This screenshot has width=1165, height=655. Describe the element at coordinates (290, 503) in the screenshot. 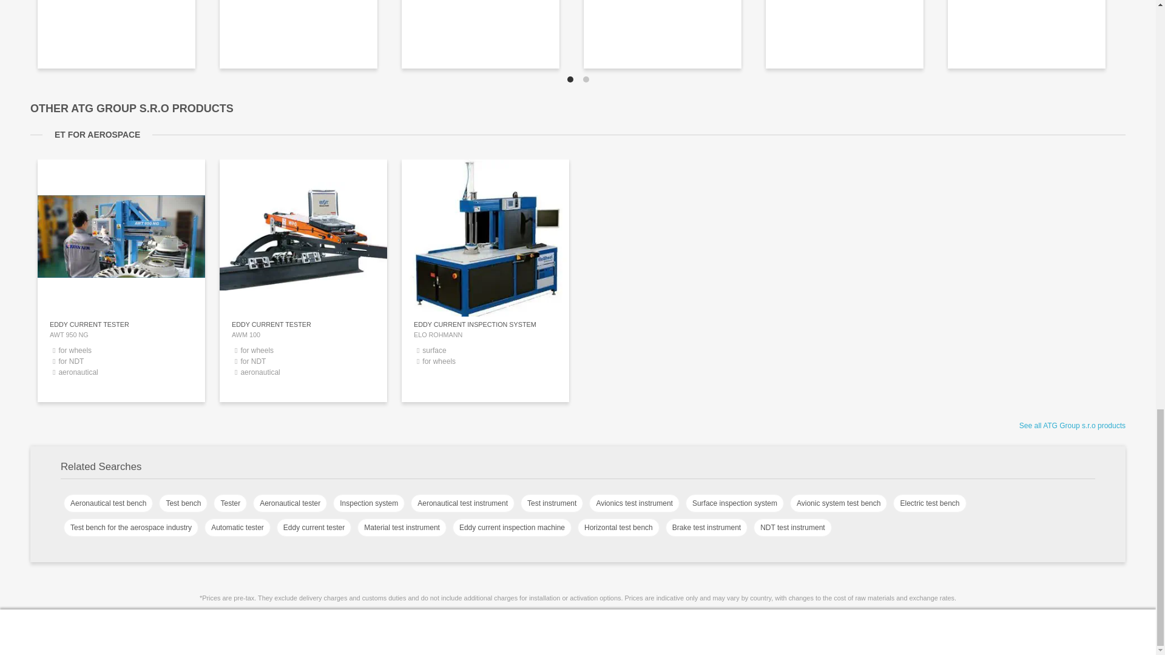

I see `Aeronautical tester` at that location.